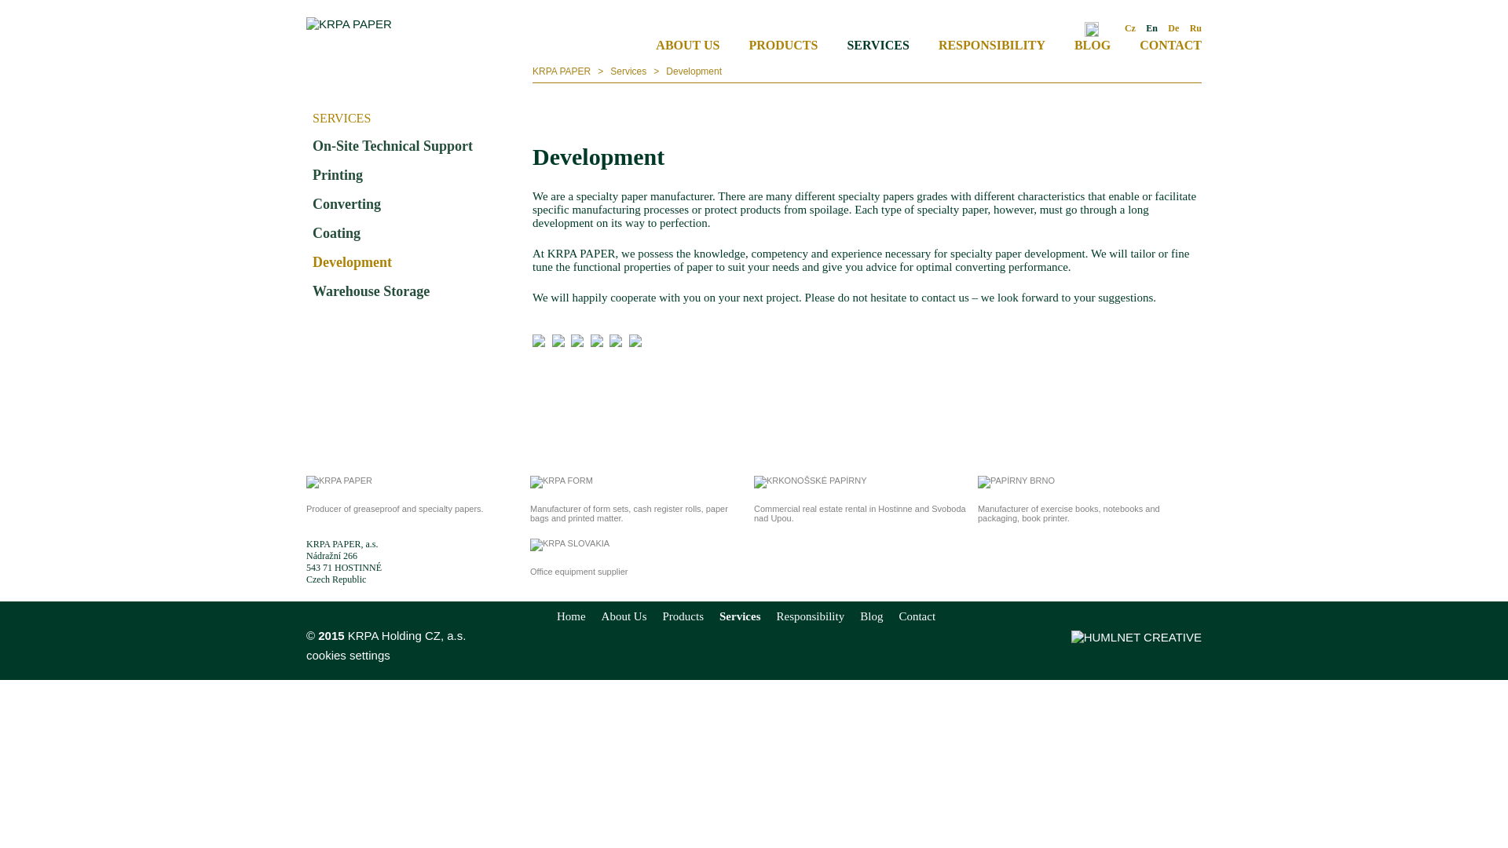 This screenshot has height=848, width=1508. Describe the element at coordinates (628, 71) in the screenshot. I see `Services` at that location.